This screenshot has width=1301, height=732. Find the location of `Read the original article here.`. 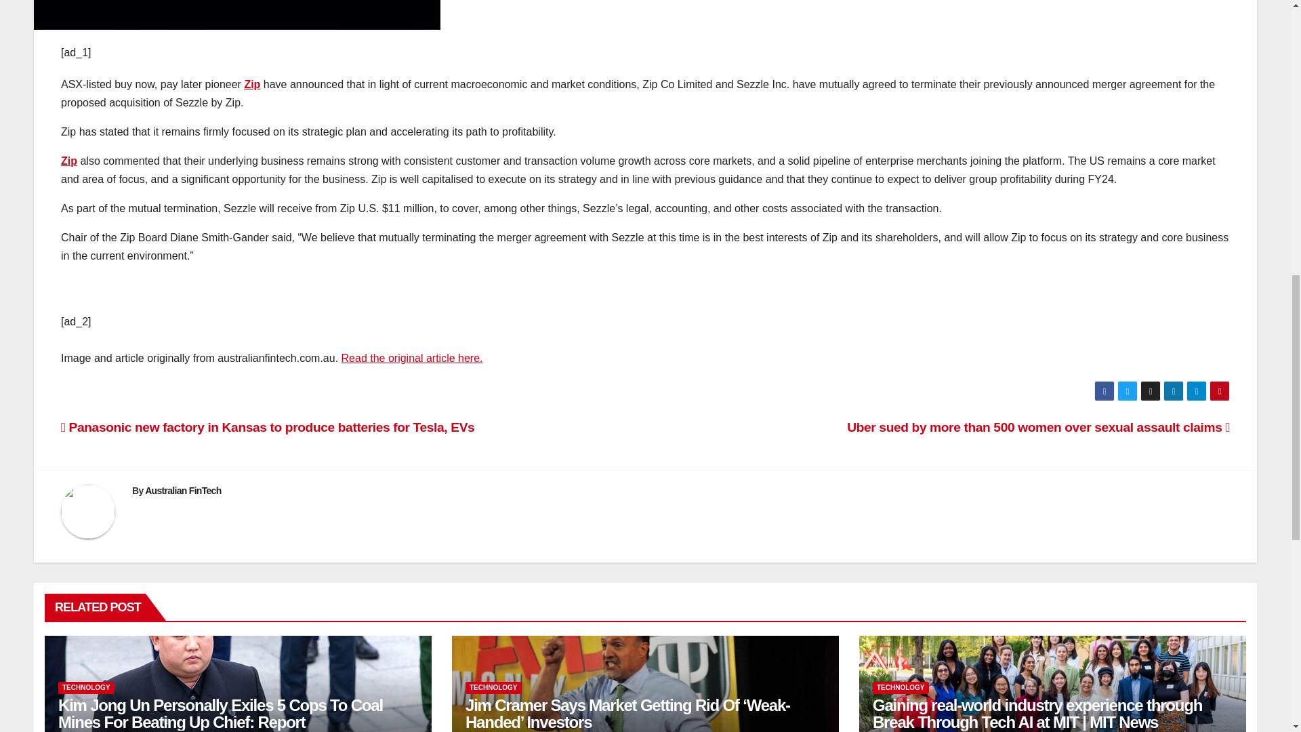

Read the original article here. is located at coordinates (412, 358).